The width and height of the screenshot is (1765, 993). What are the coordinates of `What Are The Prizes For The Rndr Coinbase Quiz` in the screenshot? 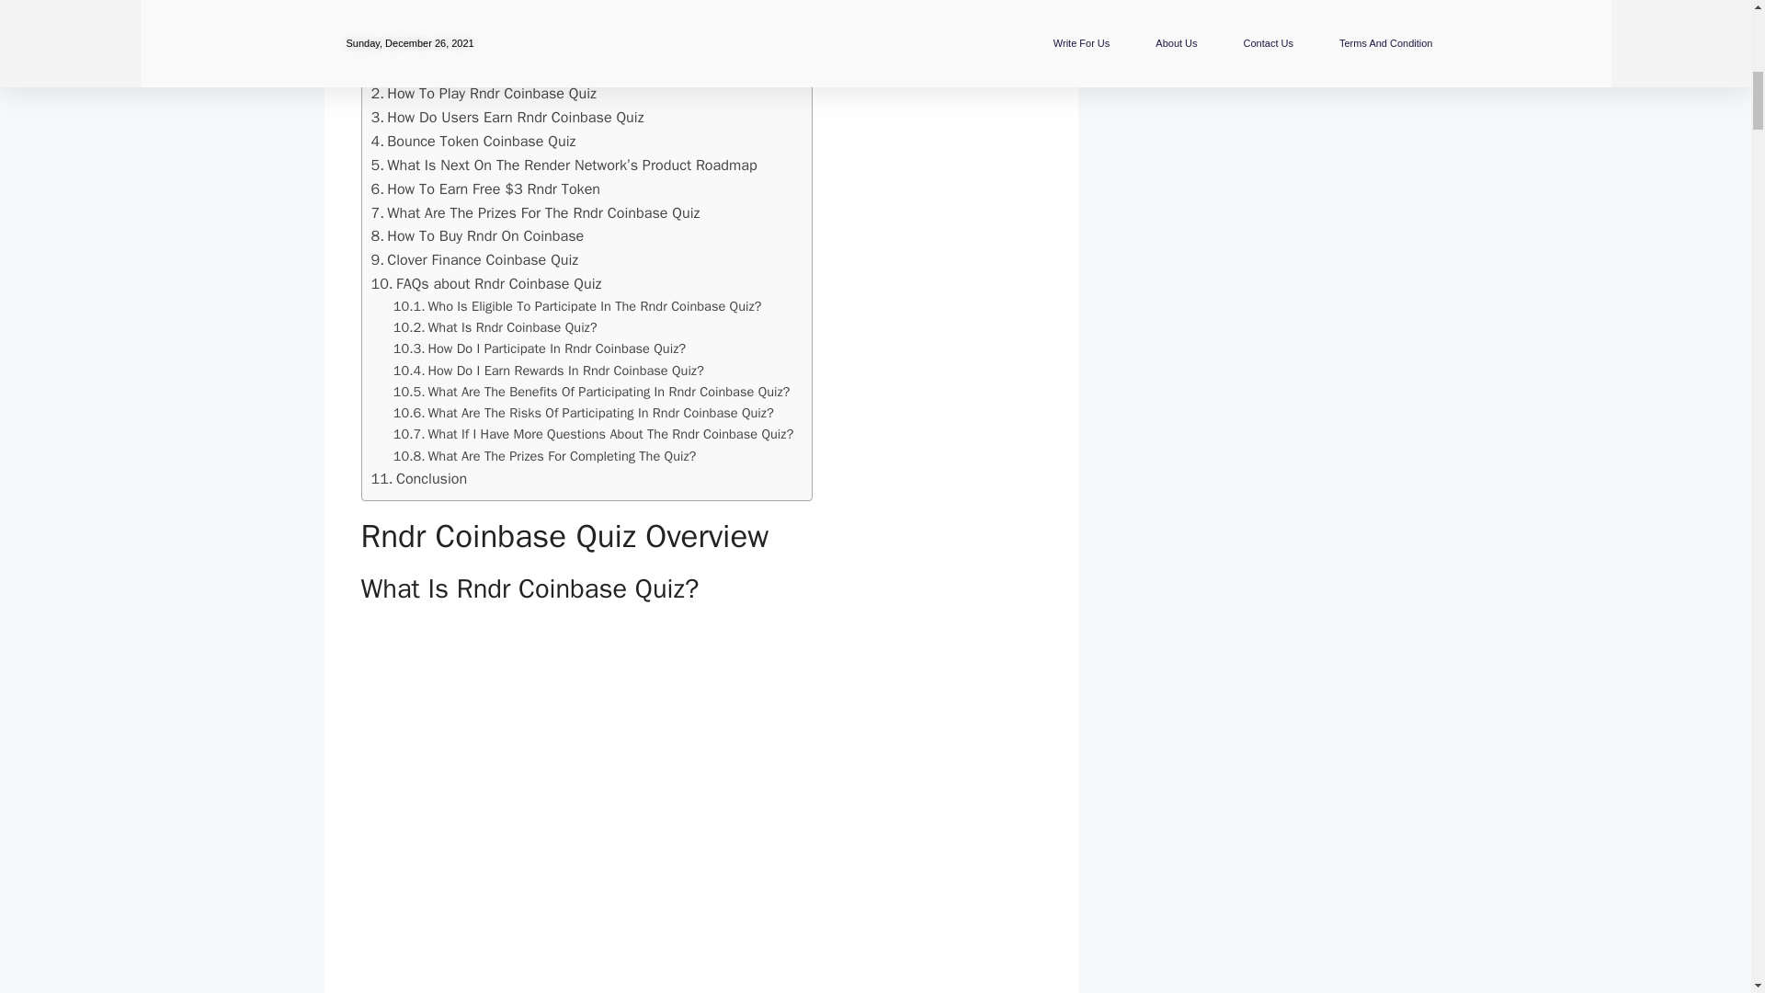 It's located at (535, 213).